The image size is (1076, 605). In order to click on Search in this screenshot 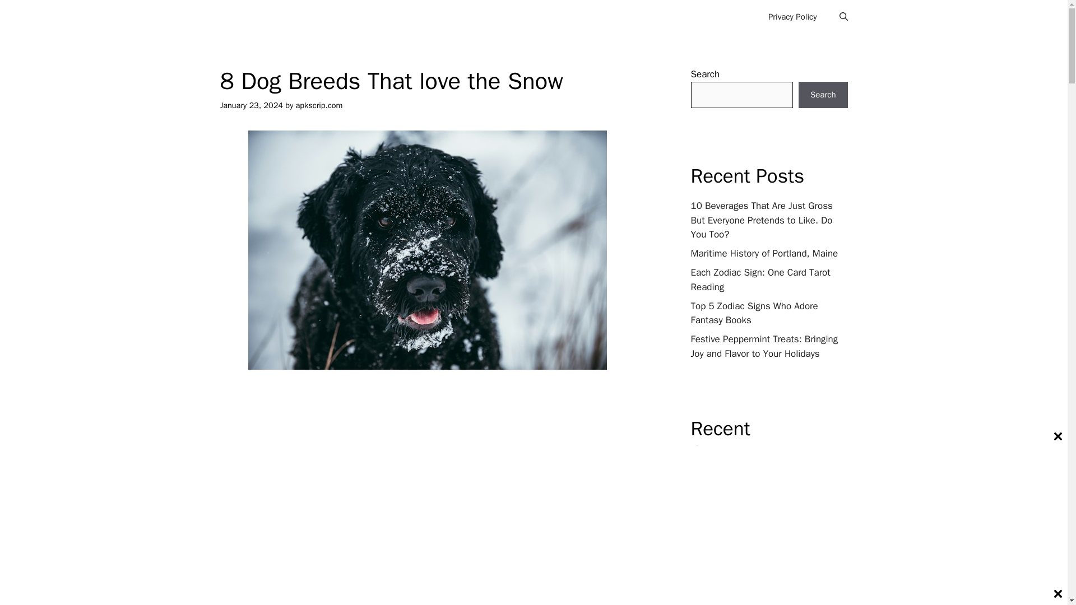, I will do `click(823, 95)`.